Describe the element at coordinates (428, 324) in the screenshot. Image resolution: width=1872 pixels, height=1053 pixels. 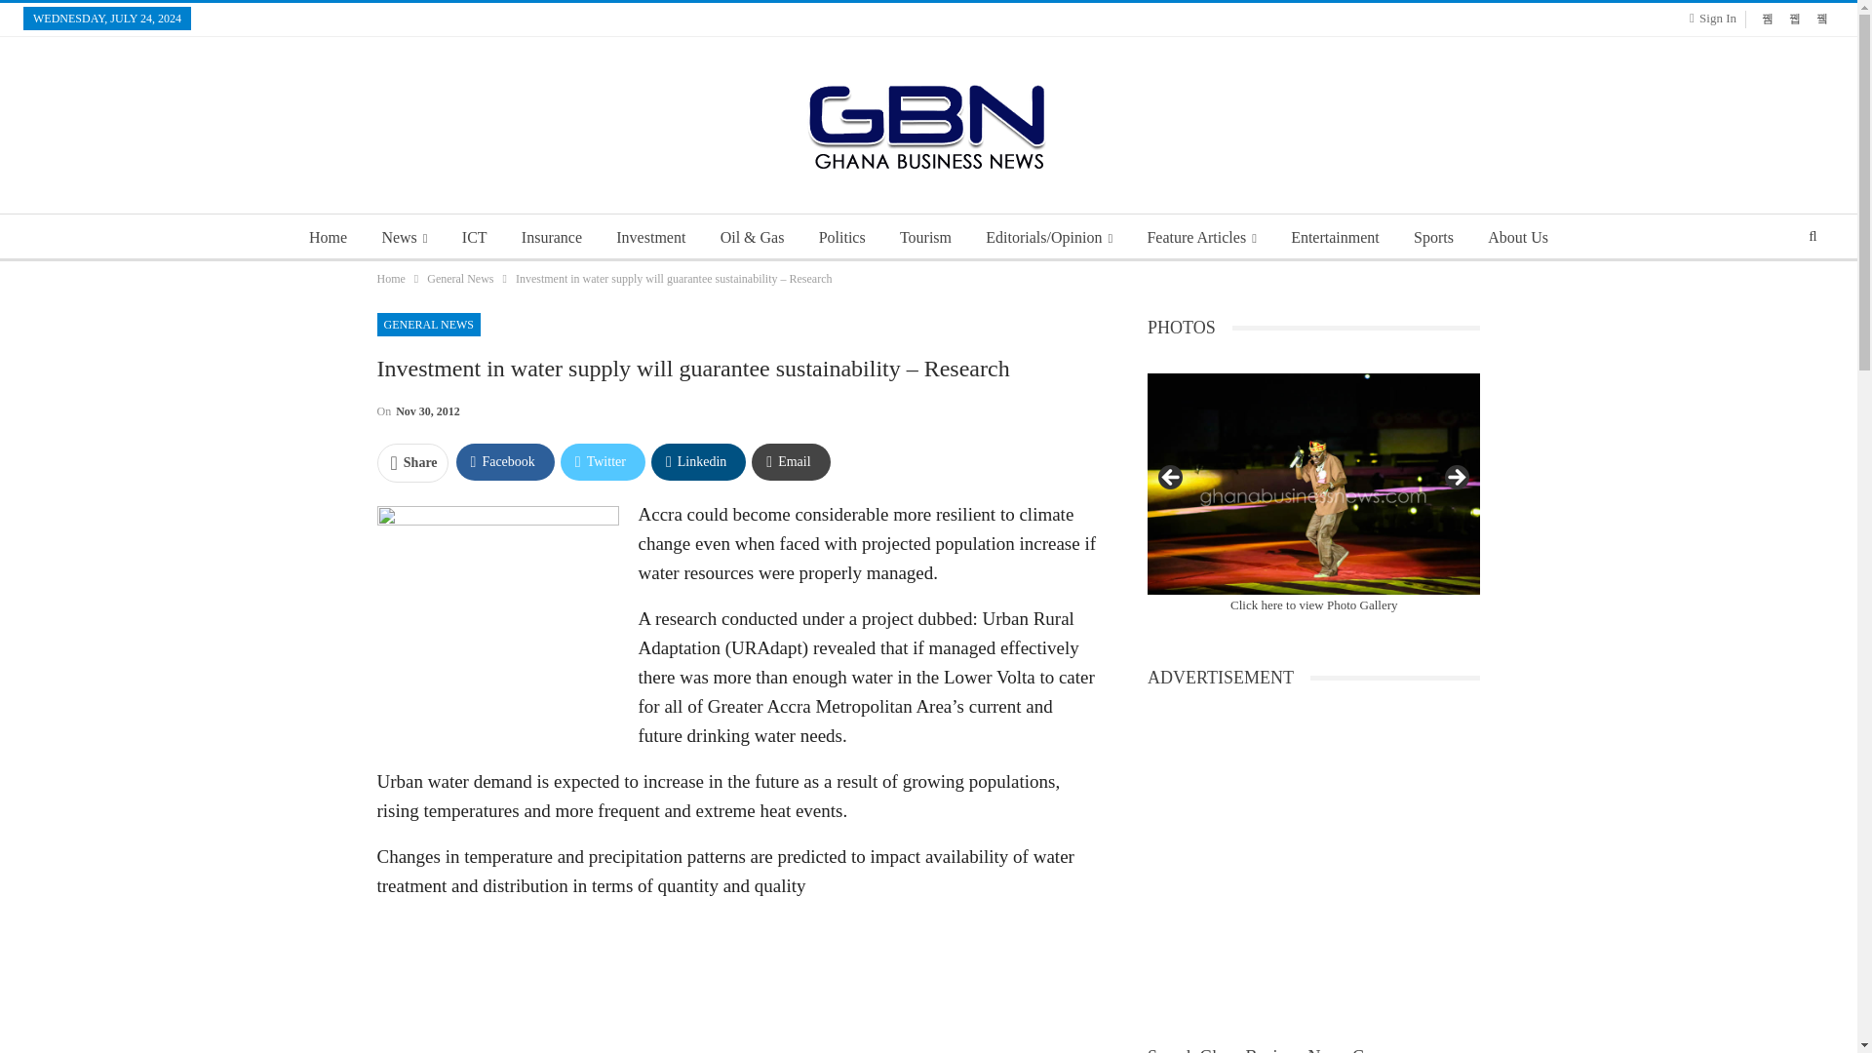
I see `GENERAL NEWS` at that location.